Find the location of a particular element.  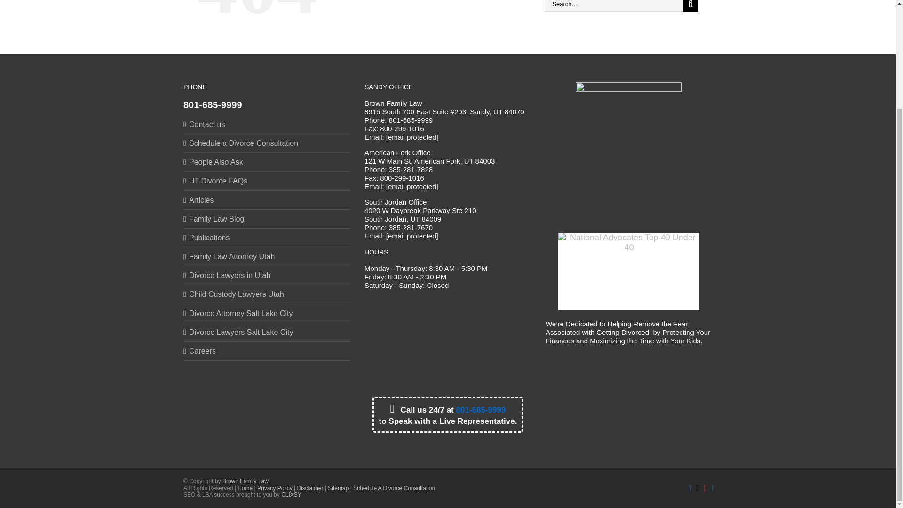

801-685-9999 is located at coordinates (213, 104).